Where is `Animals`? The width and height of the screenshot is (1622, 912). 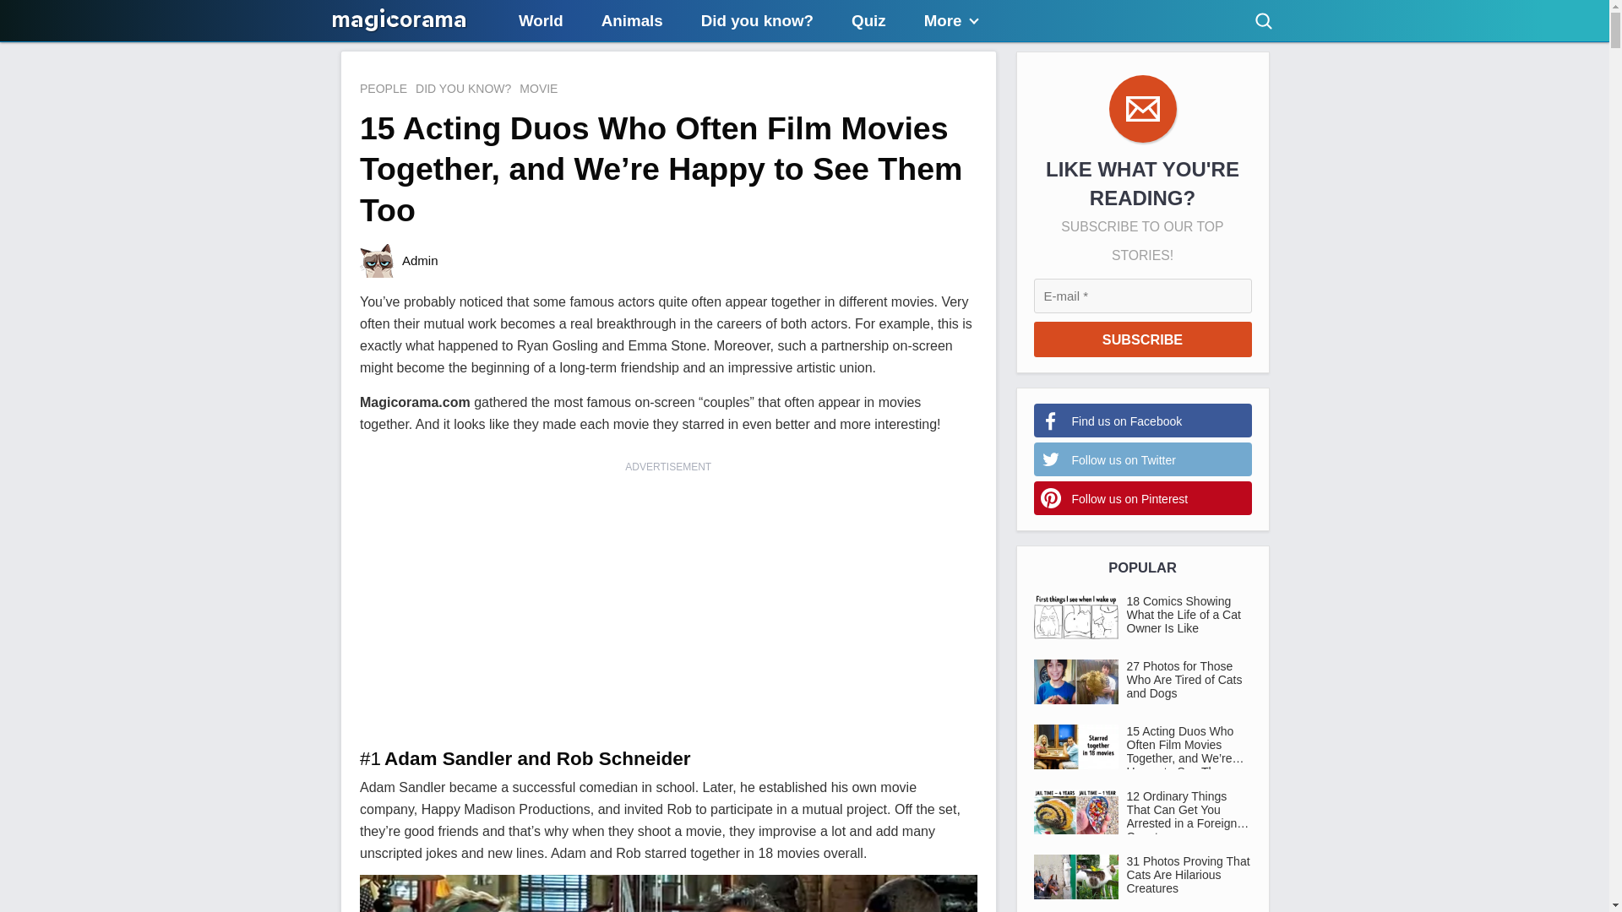 Animals is located at coordinates (632, 20).